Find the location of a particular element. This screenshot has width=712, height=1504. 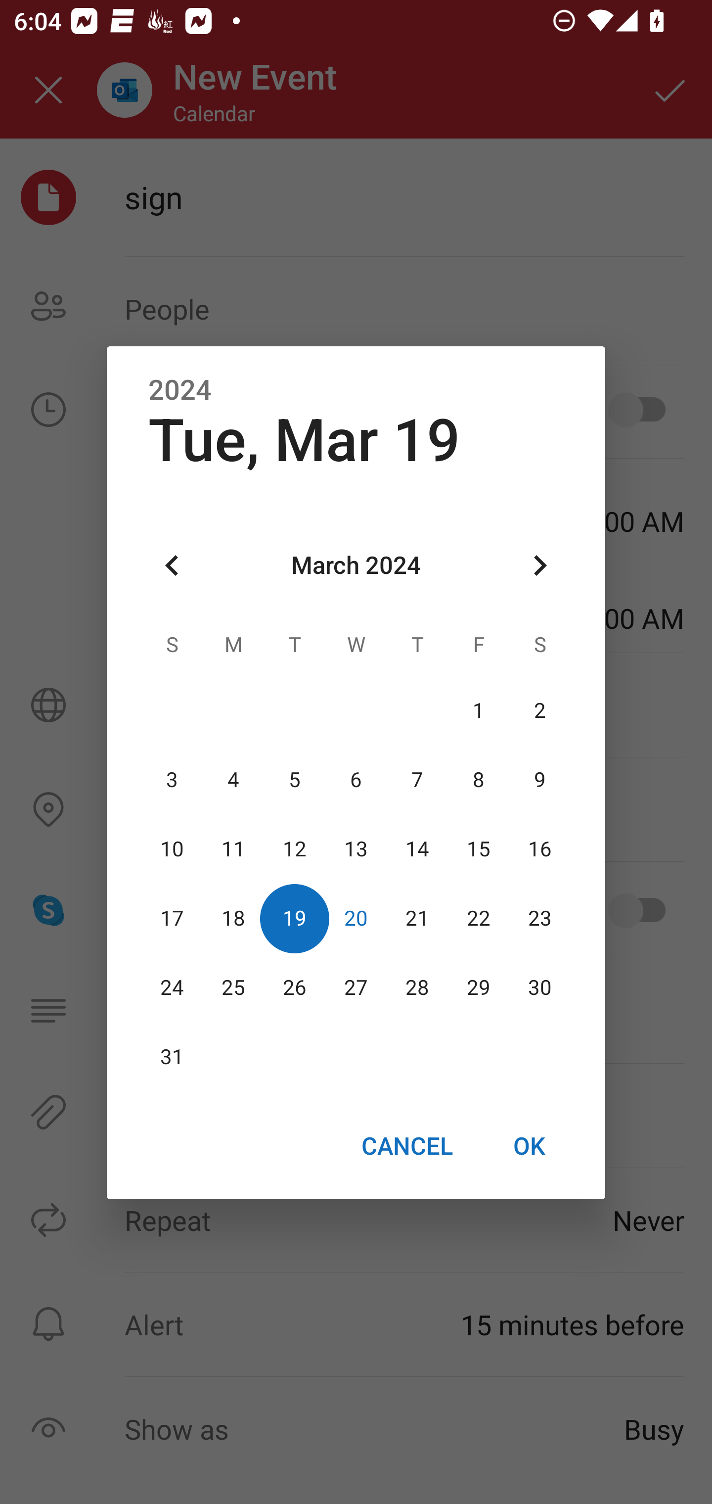

28 28 March 2024 is located at coordinates (417, 988).